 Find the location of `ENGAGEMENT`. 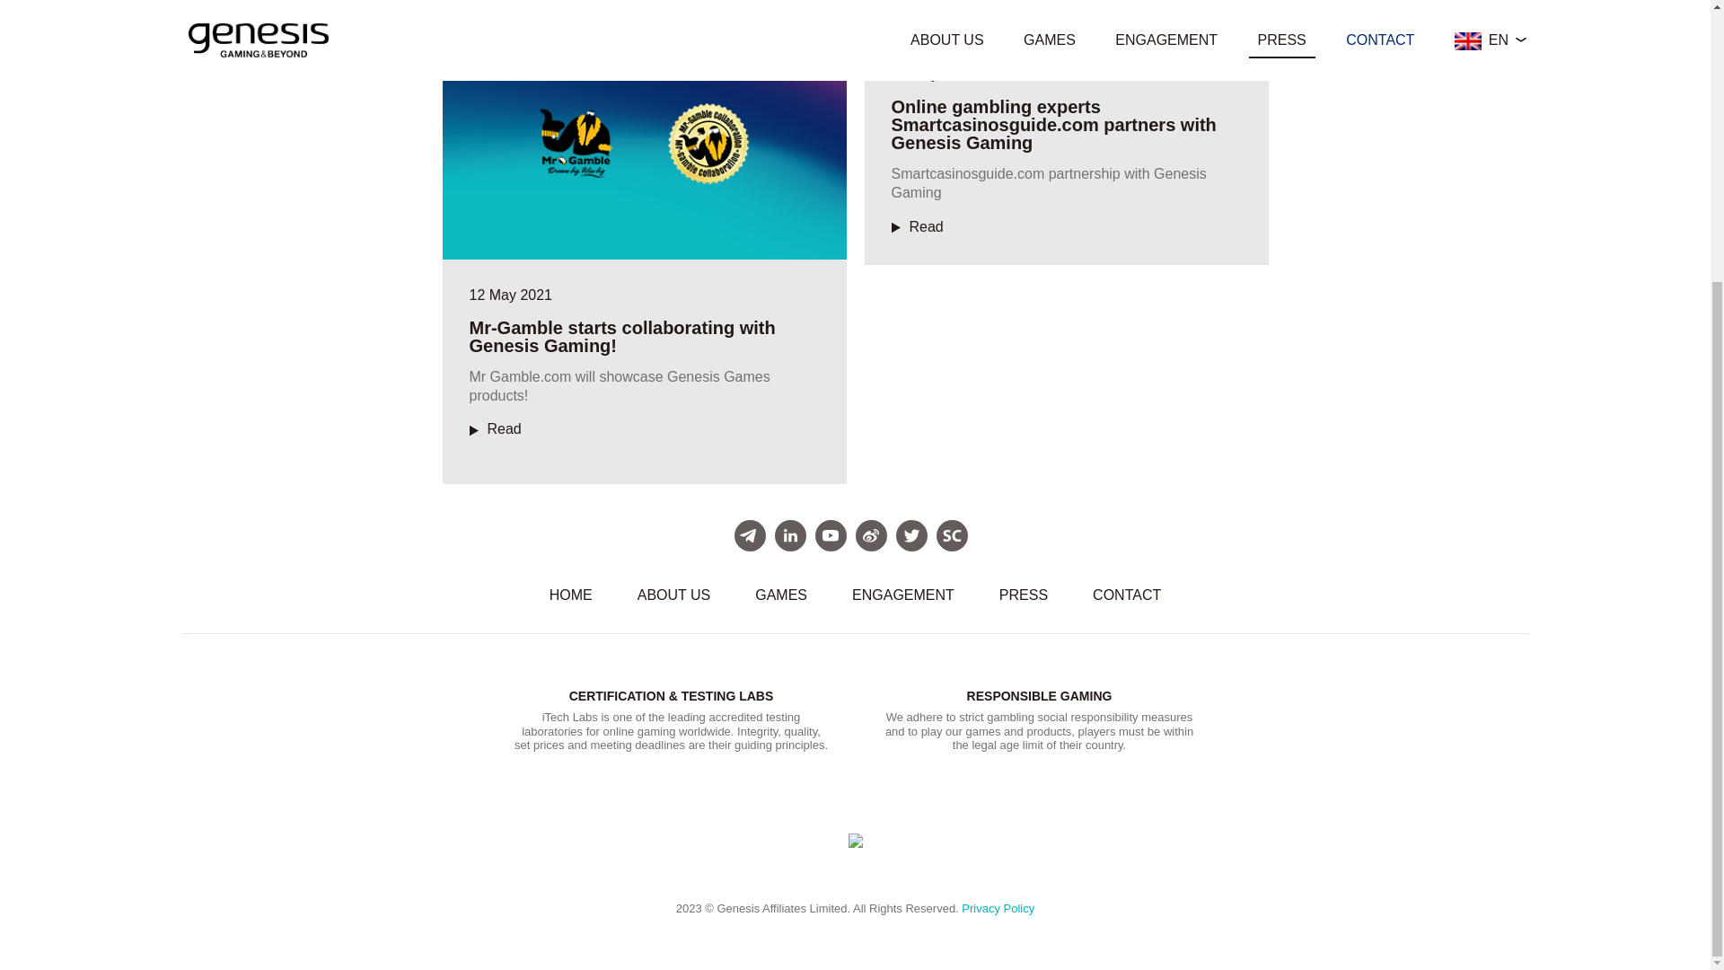

ENGAGEMENT is located at coordinates (903, 595).